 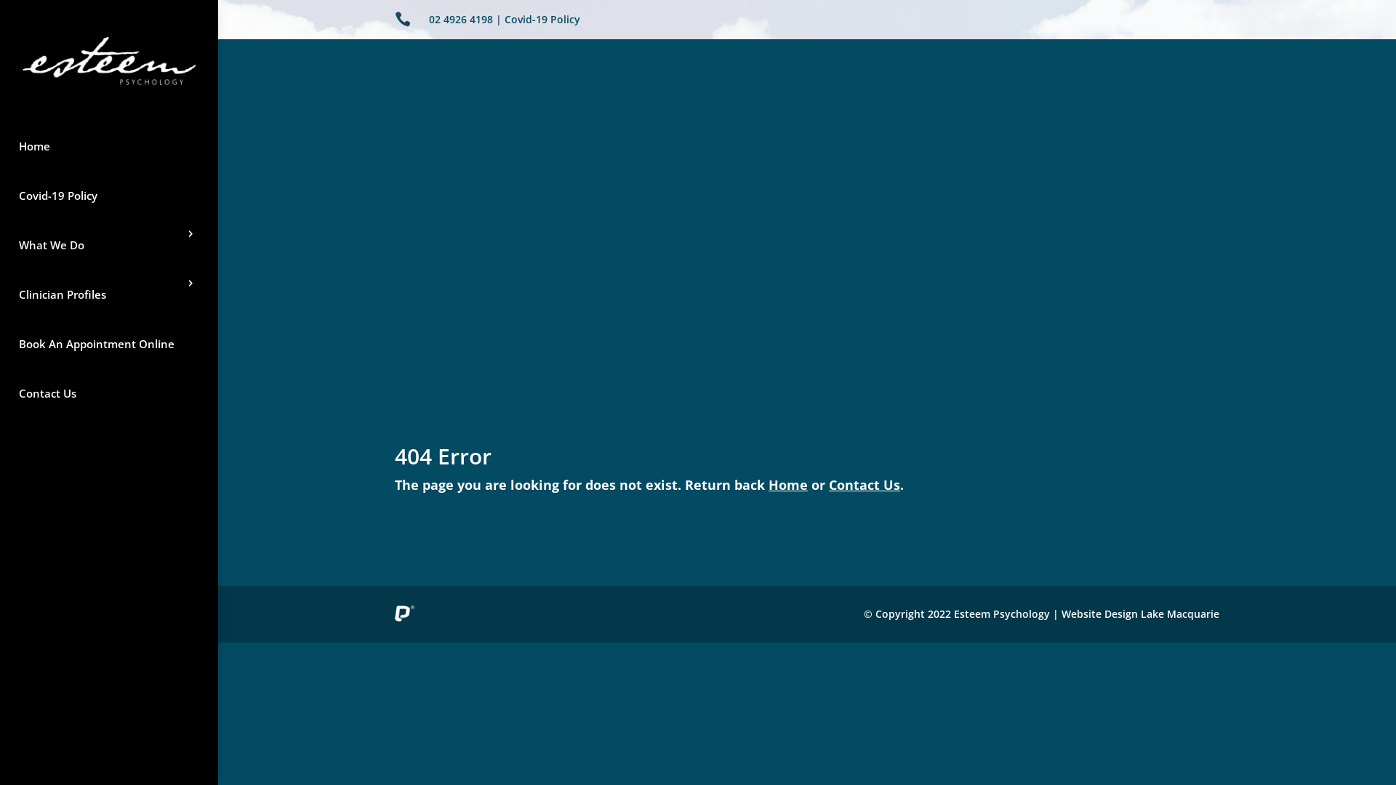 What do you see at coordinates (109, 196) in the screenshot?
I see `Covid-19 Policy` at bounding box center [109, 196].